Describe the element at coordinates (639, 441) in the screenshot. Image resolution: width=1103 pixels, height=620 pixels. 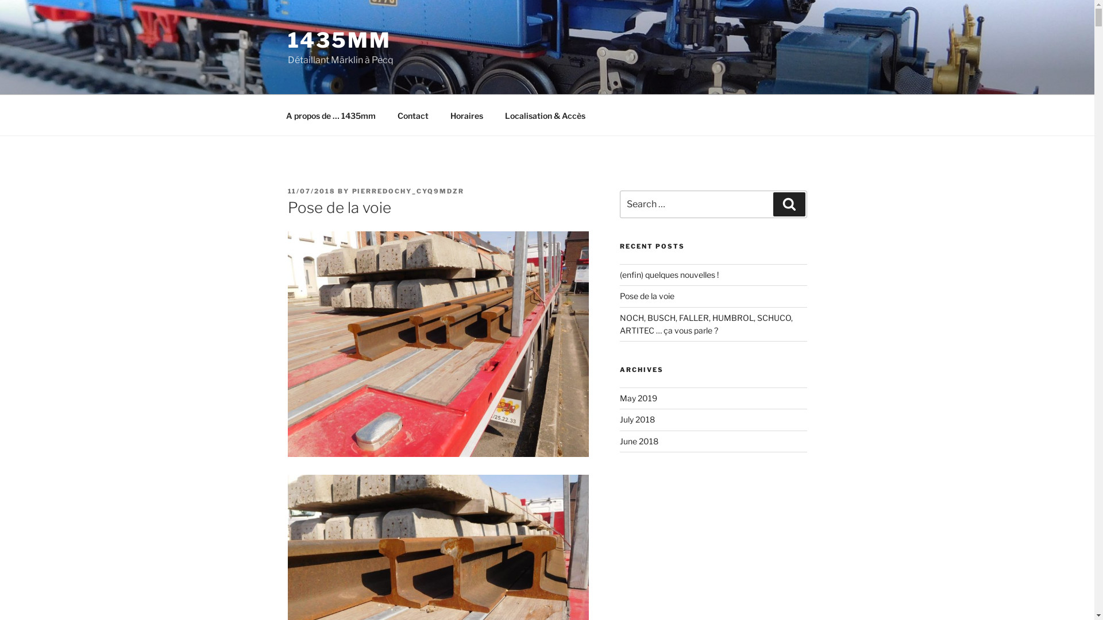
I see `June 2018` at that location.